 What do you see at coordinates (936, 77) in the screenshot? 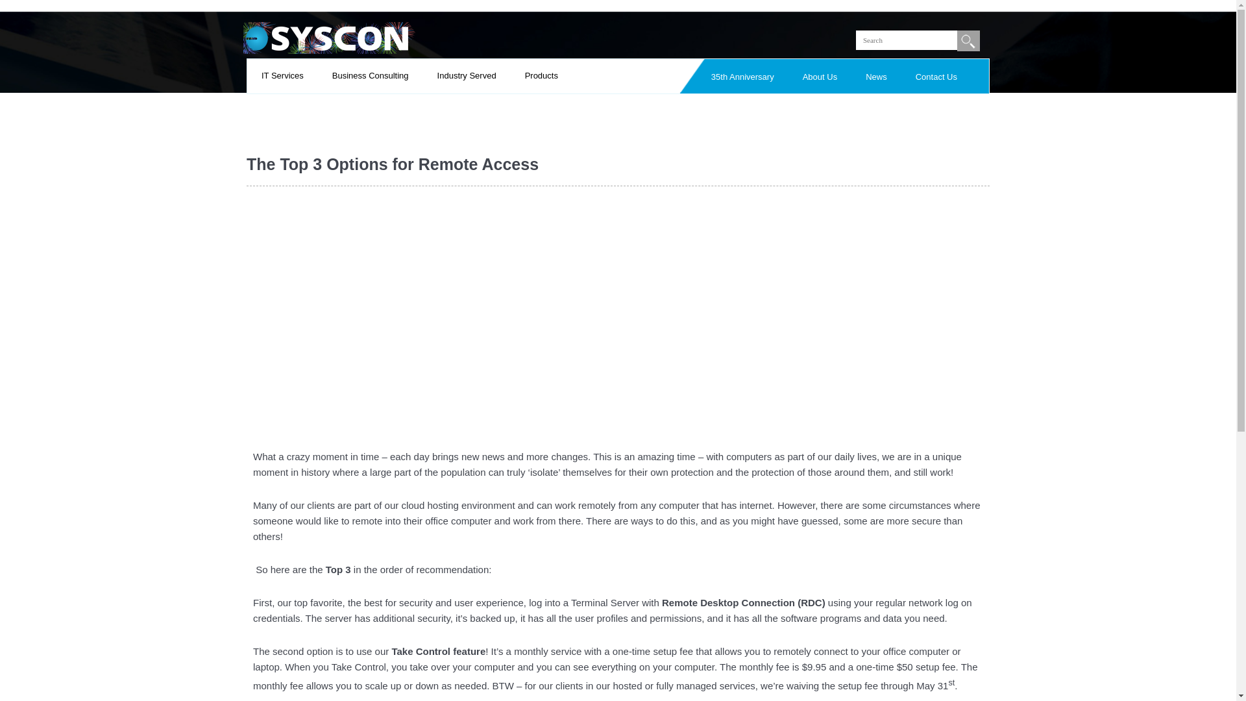
I see `Contact Us` at bounding box center [936, 77].